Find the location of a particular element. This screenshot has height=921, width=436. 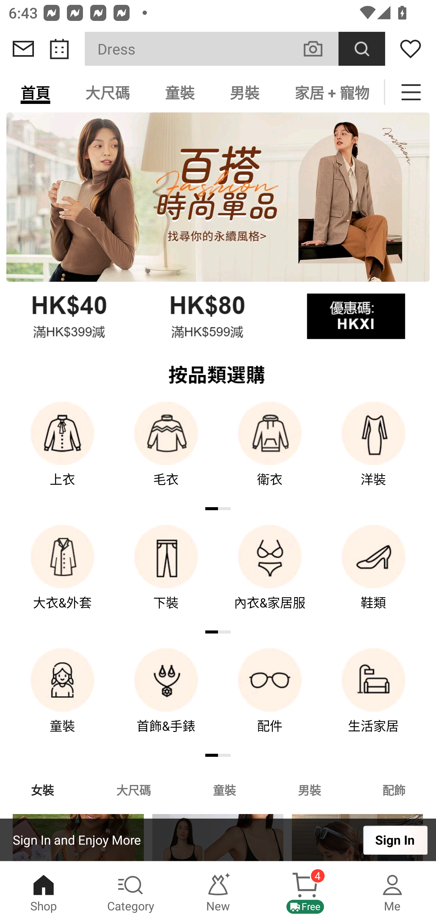

家居 + 寵物 is located at coordinates (331, 92).